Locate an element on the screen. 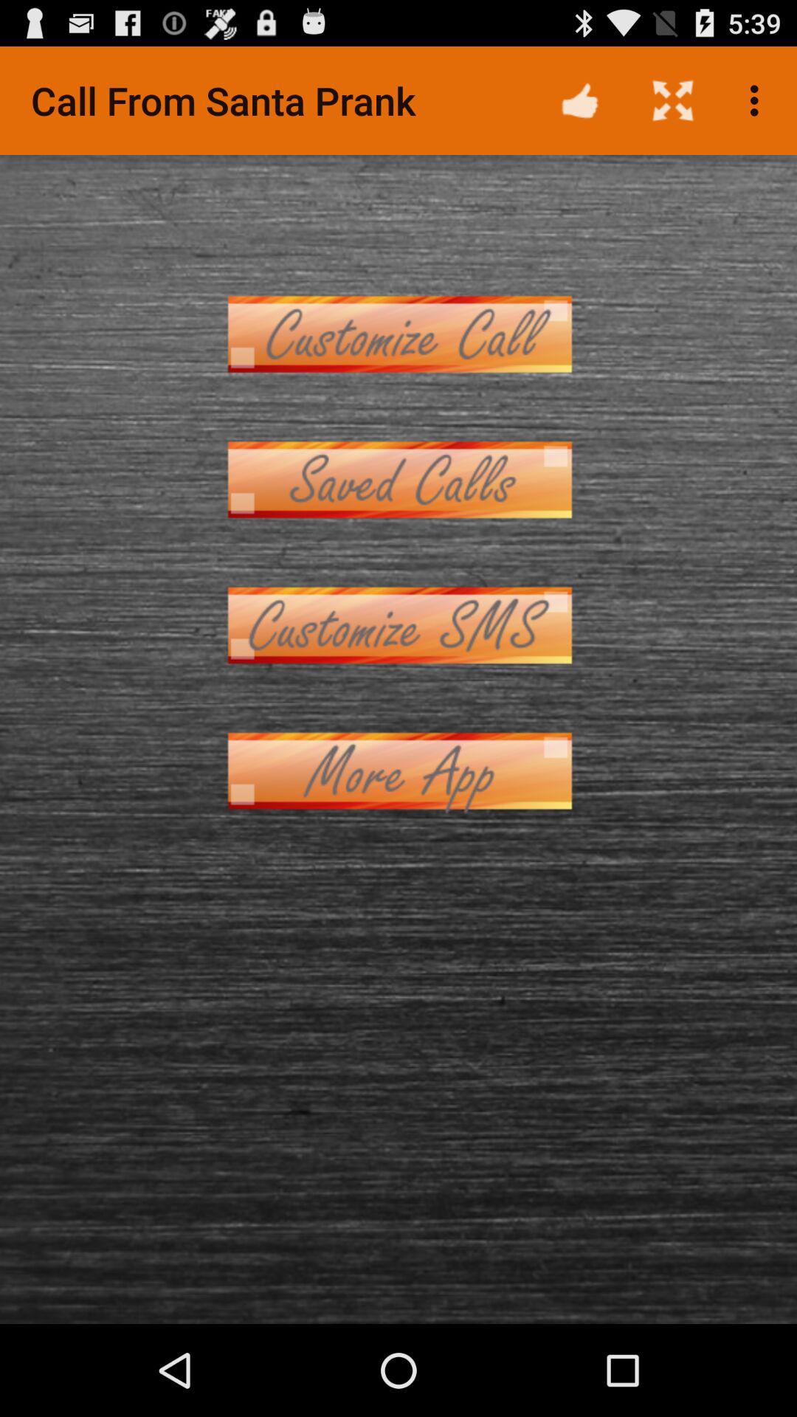 The height and width of the screenshot is (1417, 797). saved calls is located at coordinates (398, 480).